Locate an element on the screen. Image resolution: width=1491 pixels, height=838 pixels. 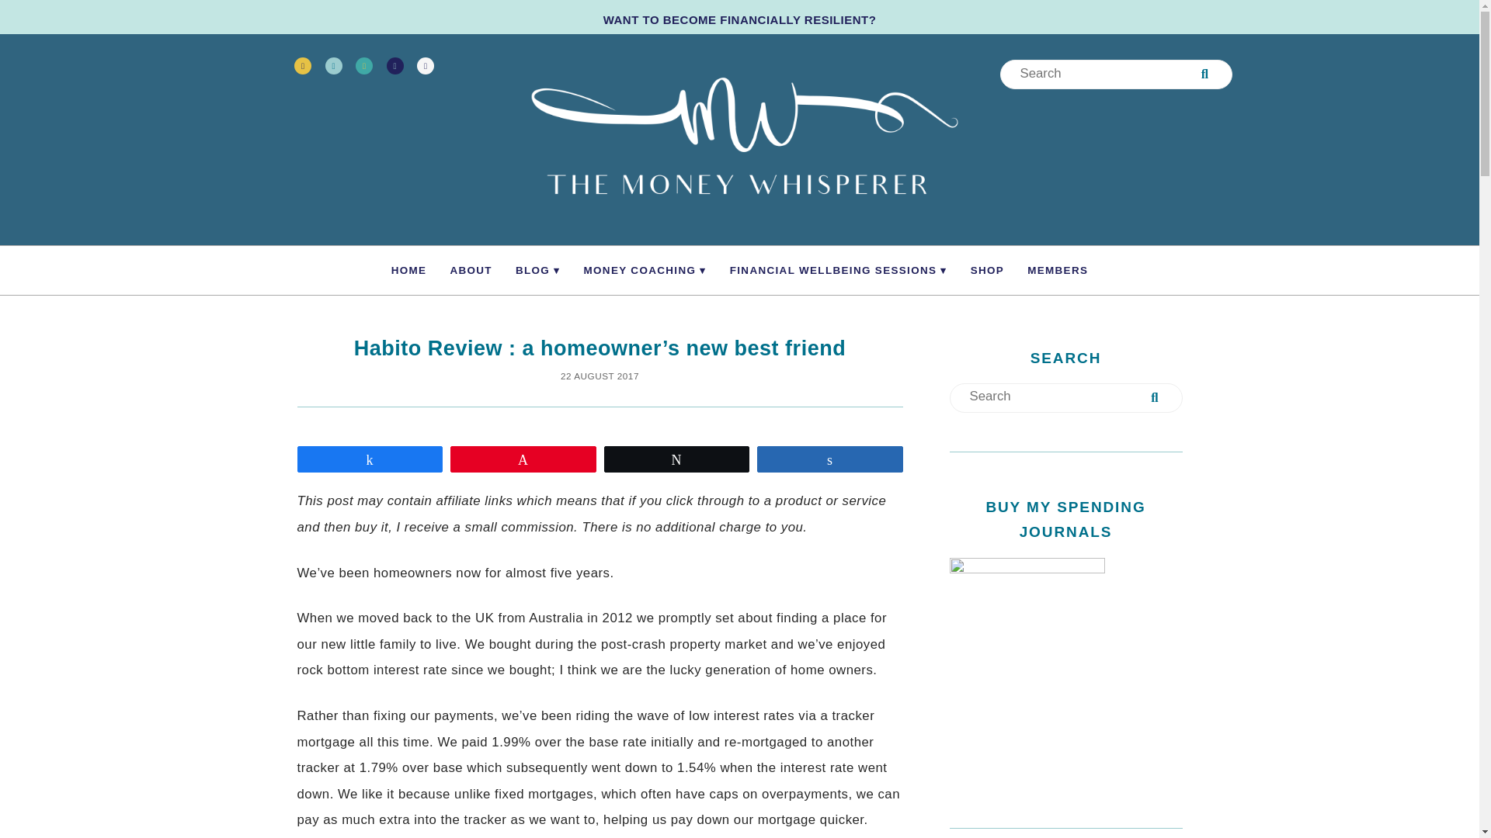
ABOUT is located at coordinates (471, 270).